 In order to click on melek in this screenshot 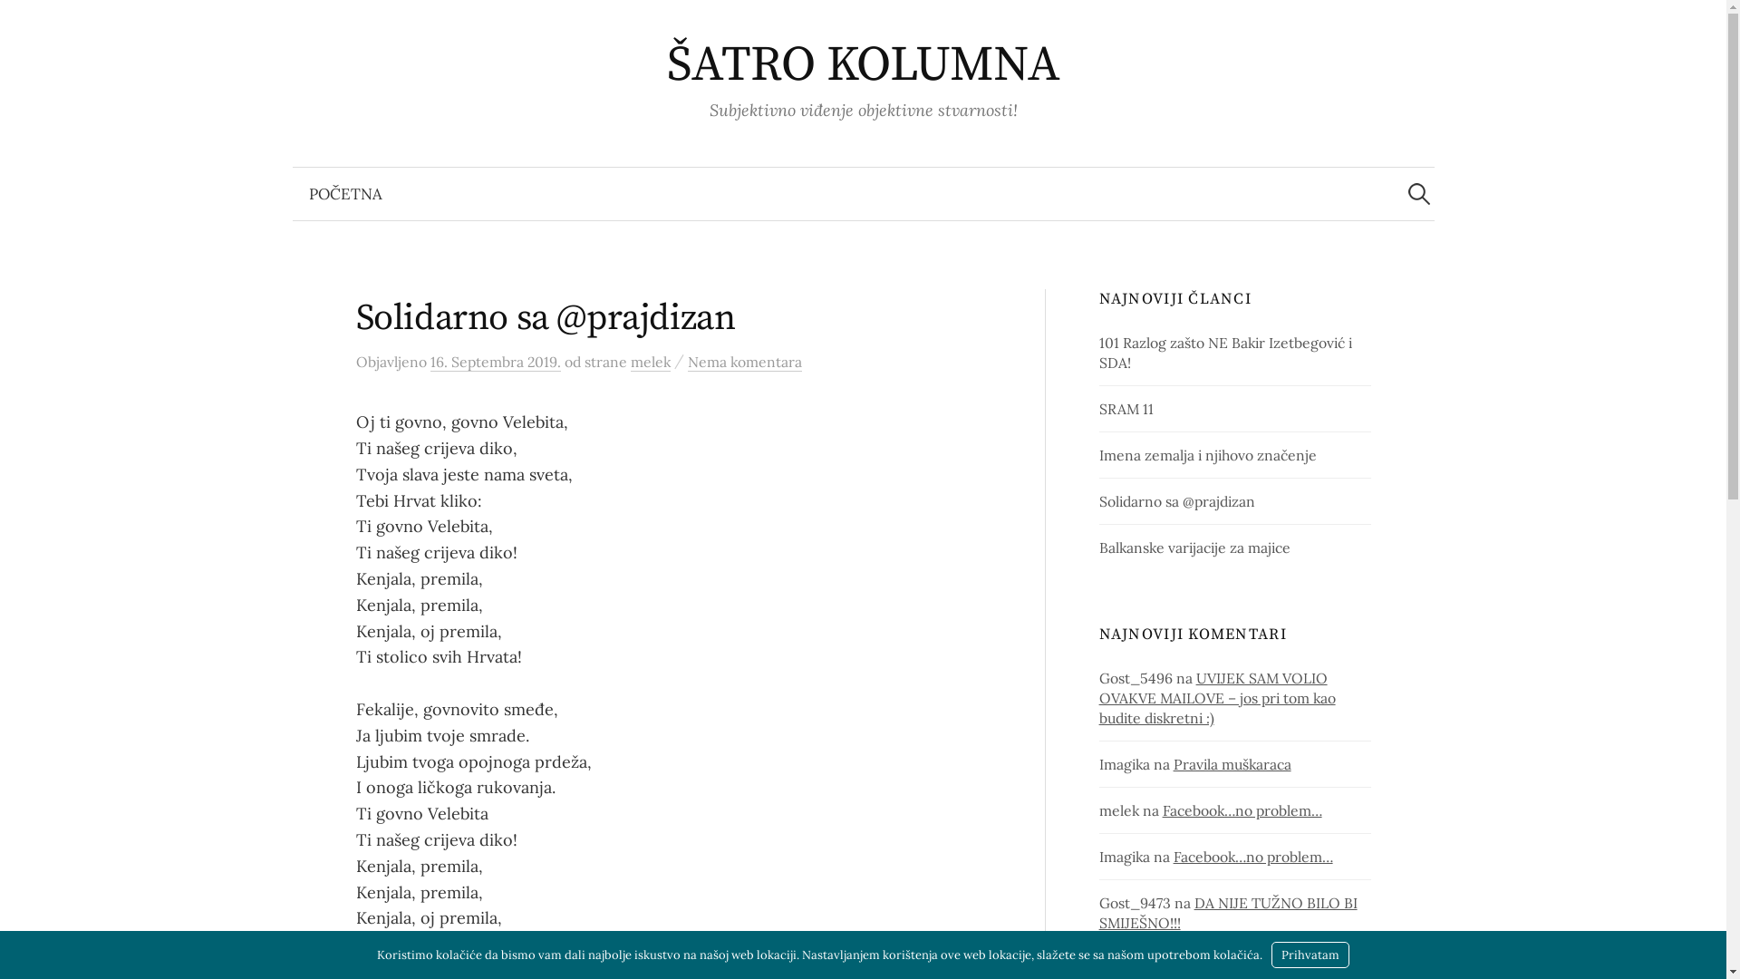, I will do `click(651, 363)`.